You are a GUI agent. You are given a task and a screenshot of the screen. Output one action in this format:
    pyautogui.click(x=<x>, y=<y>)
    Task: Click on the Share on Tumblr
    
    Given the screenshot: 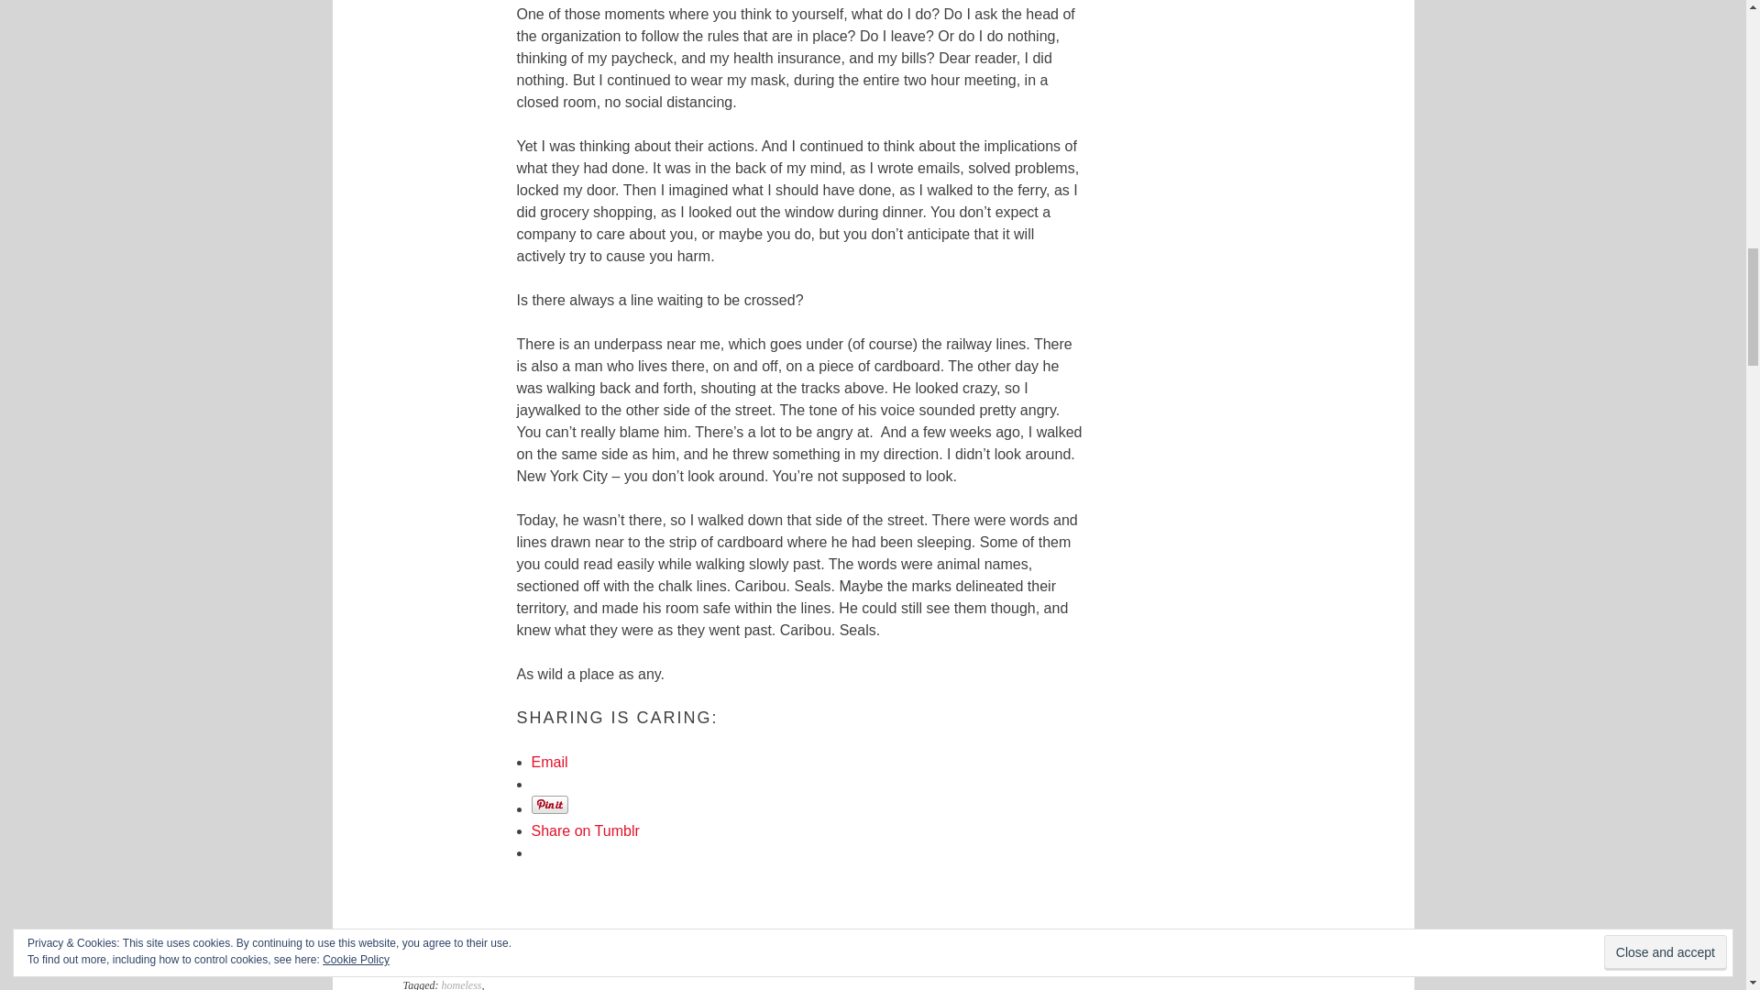 What is the action you would take?
    pyautogui.click(x=585, y=830)
    